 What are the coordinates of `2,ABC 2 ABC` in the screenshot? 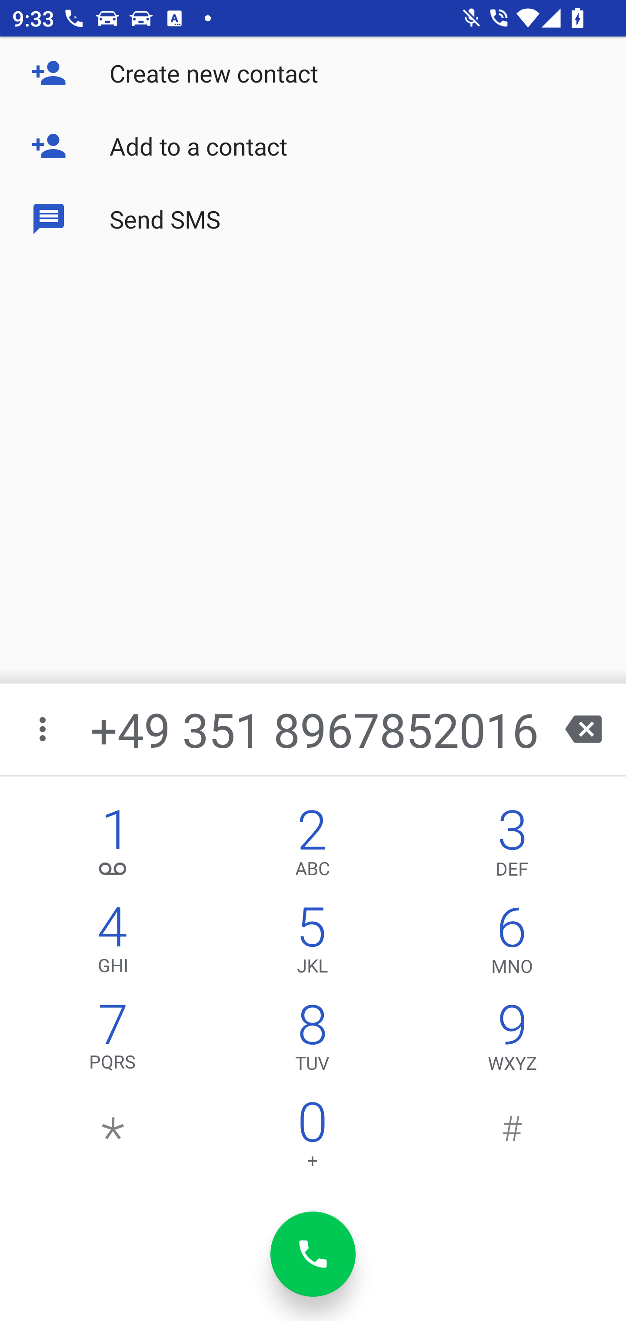 It's located at (312, 846).